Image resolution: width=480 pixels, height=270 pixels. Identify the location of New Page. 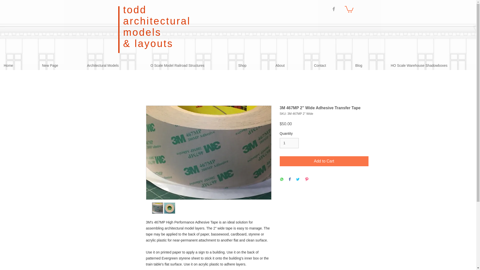
(60, 65).